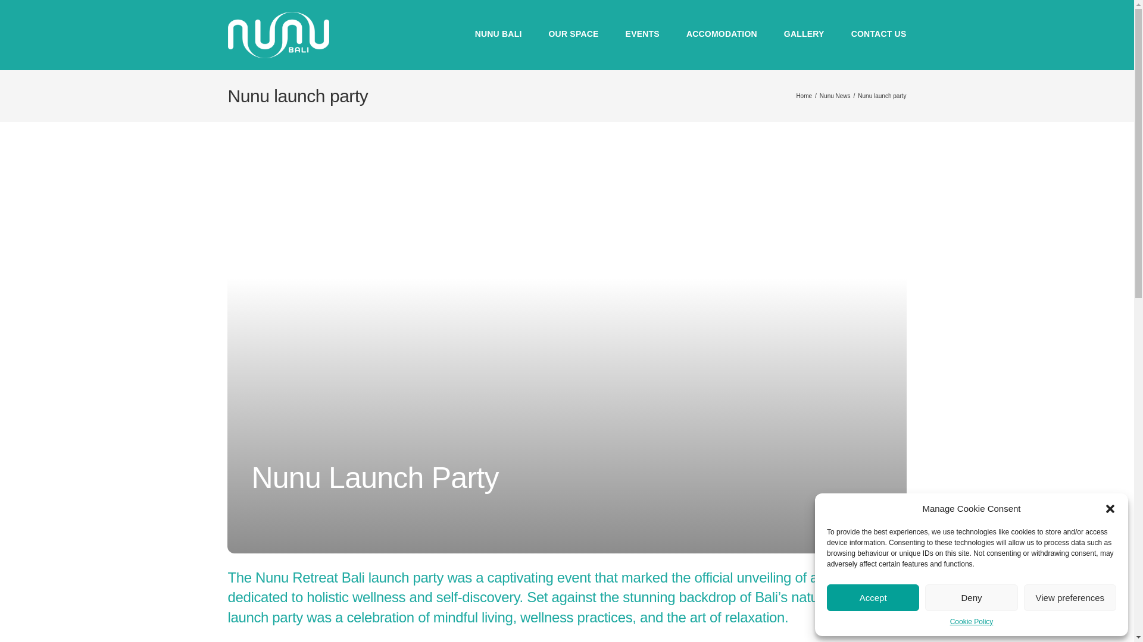  Describe the element at coordinates (1070, 597) in the screenshot. I see `View preferences` at that location.